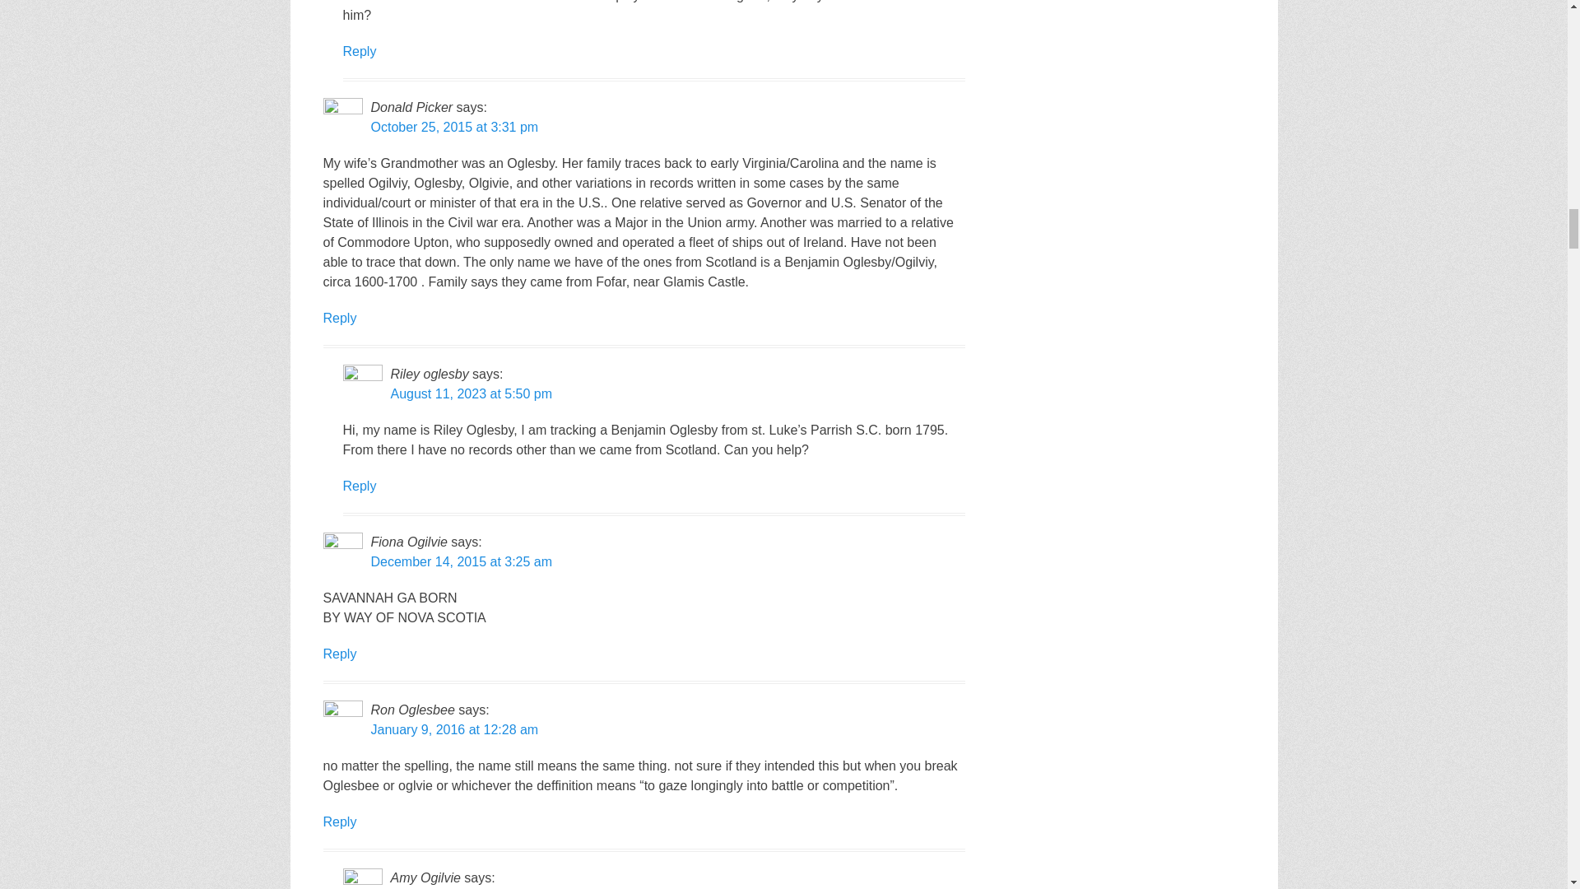 This screenshot has height=889, width=1580. I want to click on August 11, 2023 at 5:50 pm, so click(471, 393).